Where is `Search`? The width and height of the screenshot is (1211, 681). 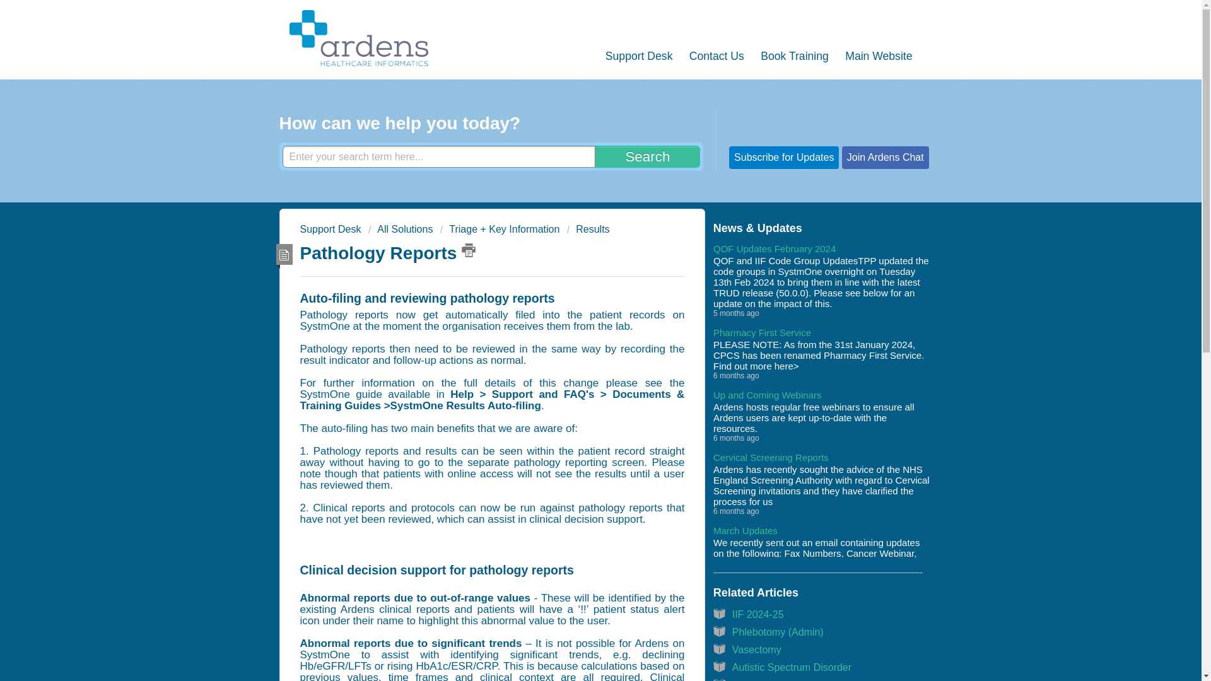 Search is located at coordinates (647, 156).